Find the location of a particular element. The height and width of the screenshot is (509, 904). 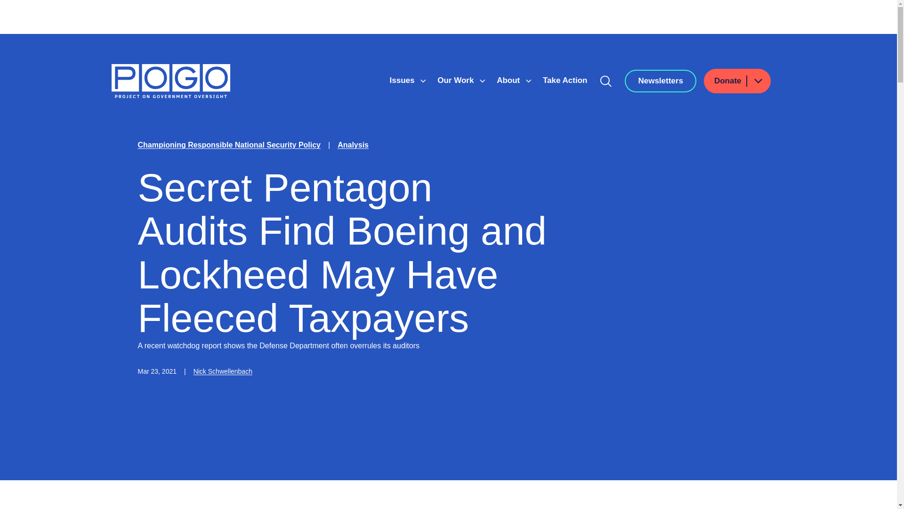

Show submenu for About is located at coordinates (528, 81).